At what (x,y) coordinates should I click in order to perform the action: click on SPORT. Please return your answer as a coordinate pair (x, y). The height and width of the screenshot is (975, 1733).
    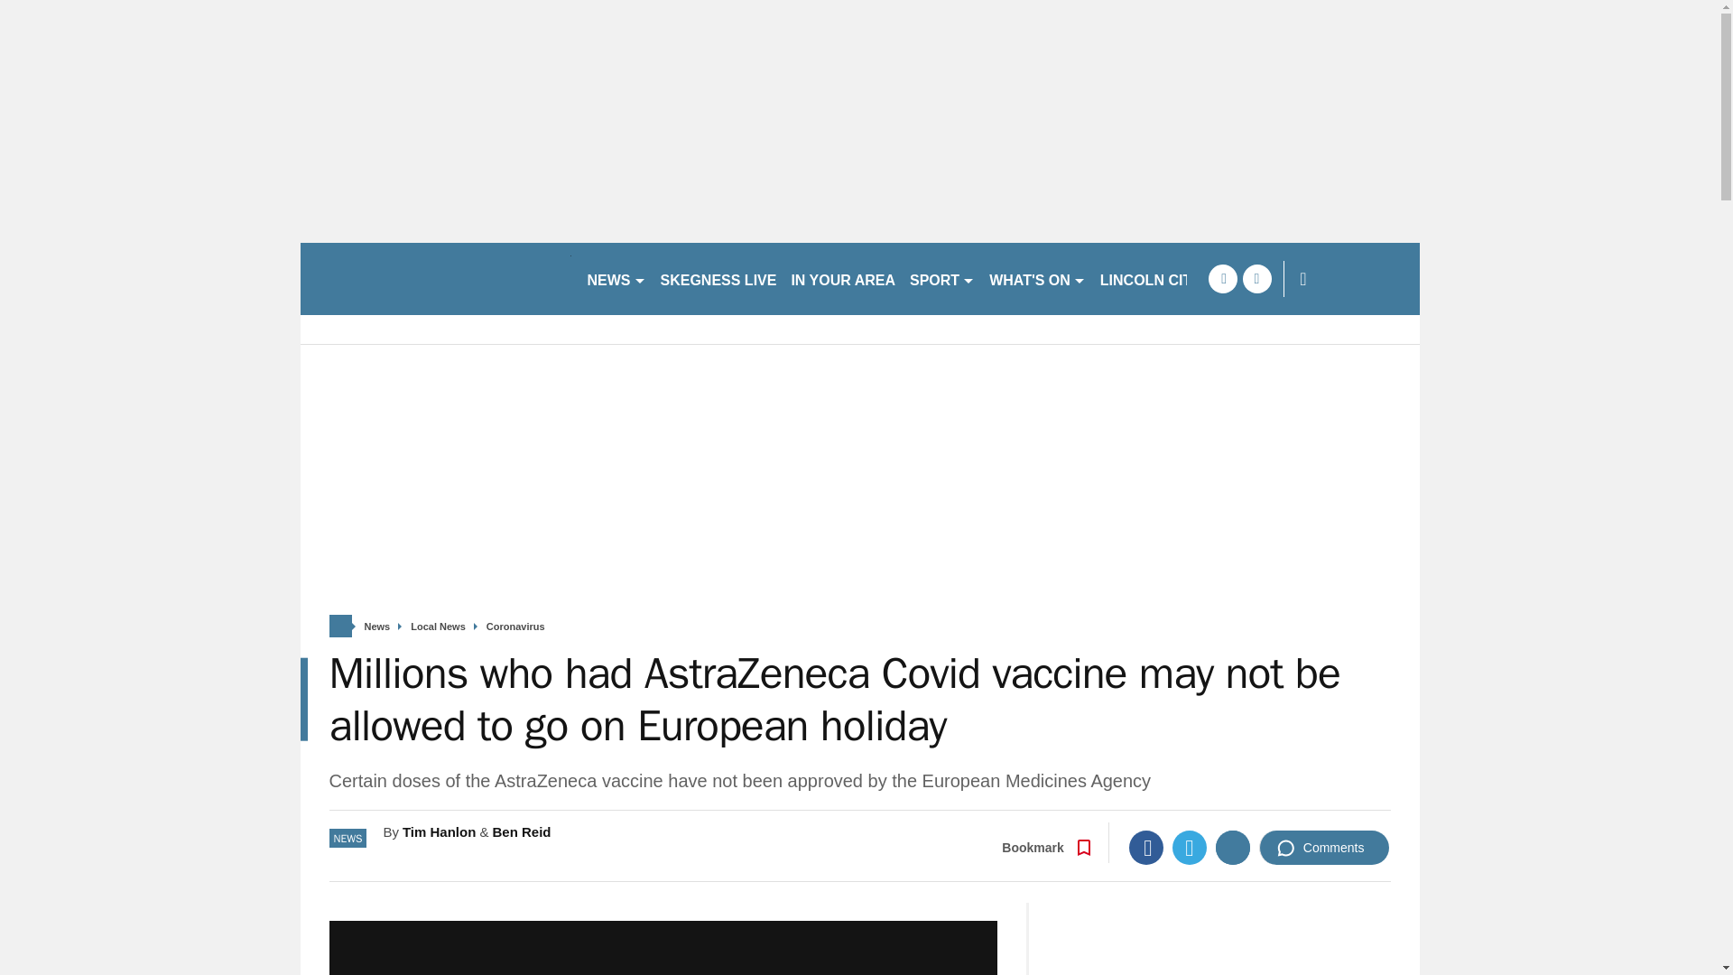
    Looking at the image, I should click on (942, 278).